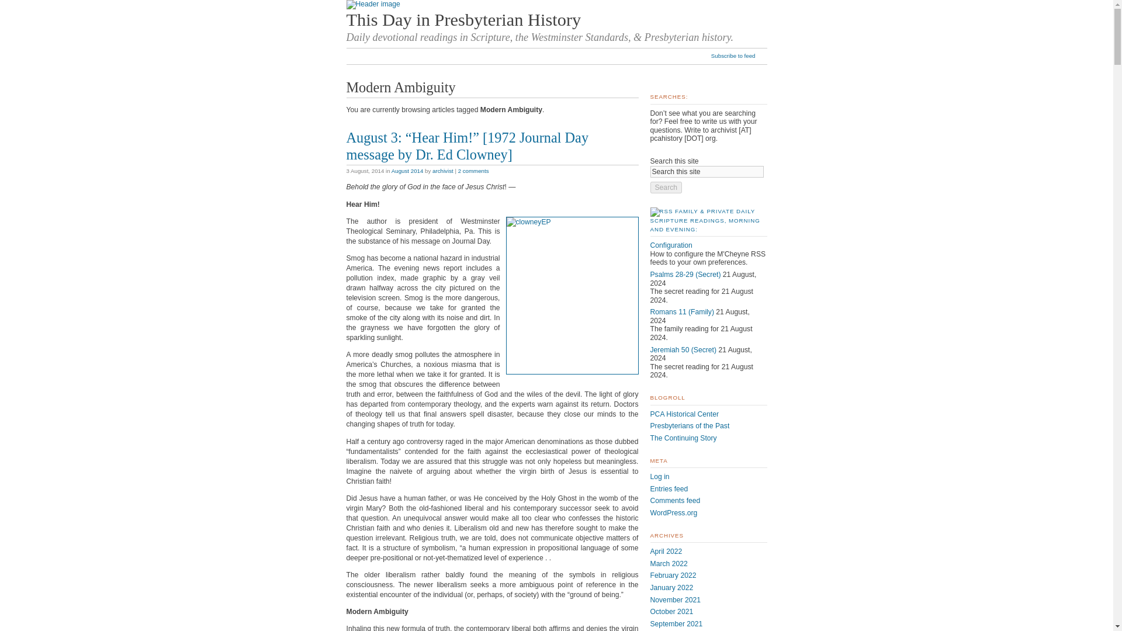  What do you see at coordinates (739, 56) in the screenshot?
I see `Subscribe to feed` at bounding box center [739, 56].